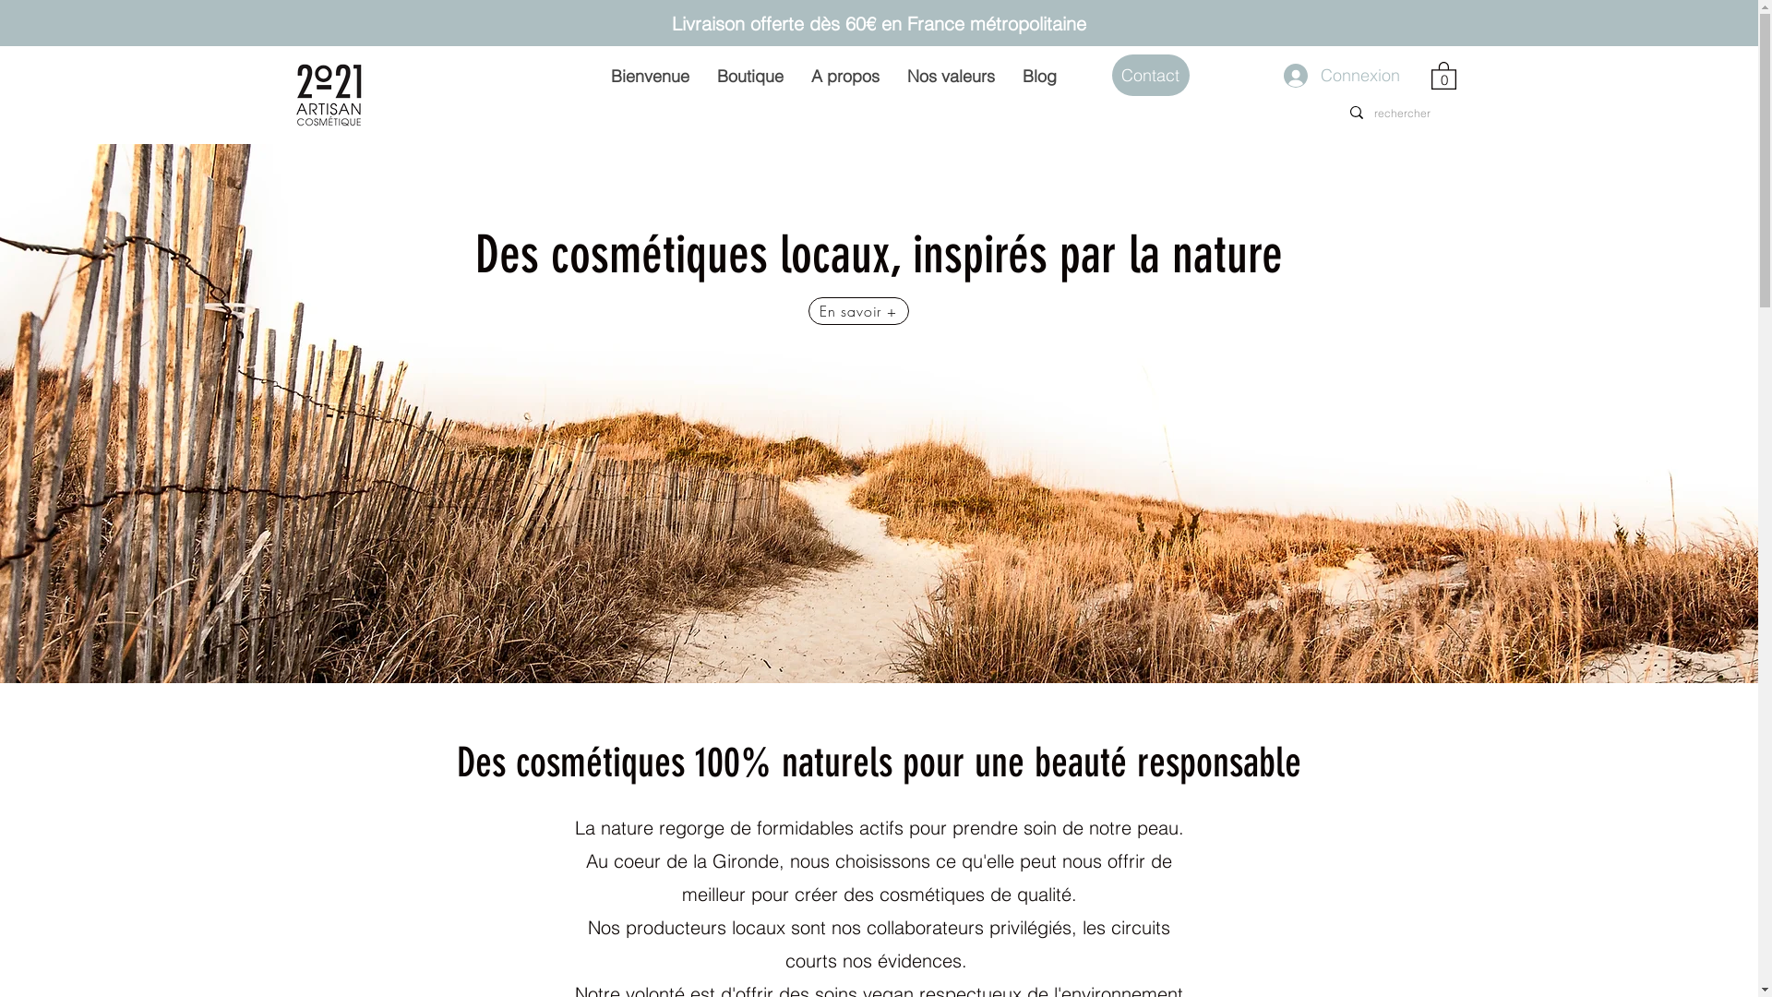 This screenshot has height=997, width=1772. I want to click on Nos valeurs, so click(951, 76).